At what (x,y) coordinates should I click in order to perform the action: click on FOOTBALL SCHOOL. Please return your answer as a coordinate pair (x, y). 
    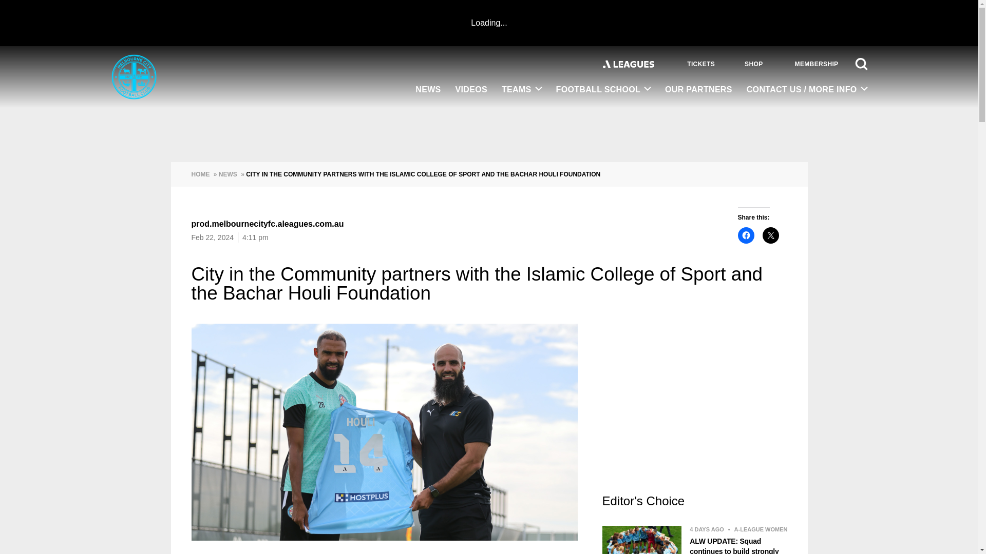
    Looking at the image, I should click on (604, 90).